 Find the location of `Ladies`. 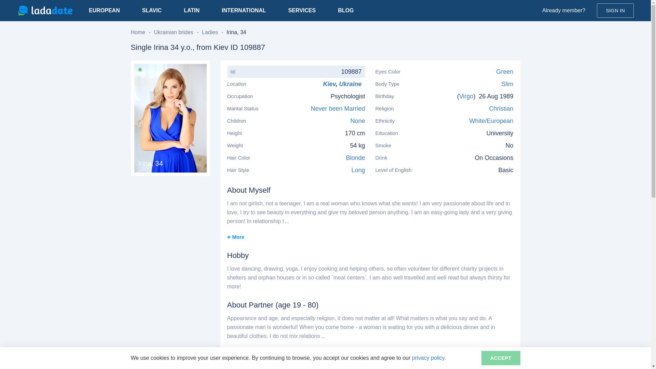

Ladies is located at coordinates (210, 32).